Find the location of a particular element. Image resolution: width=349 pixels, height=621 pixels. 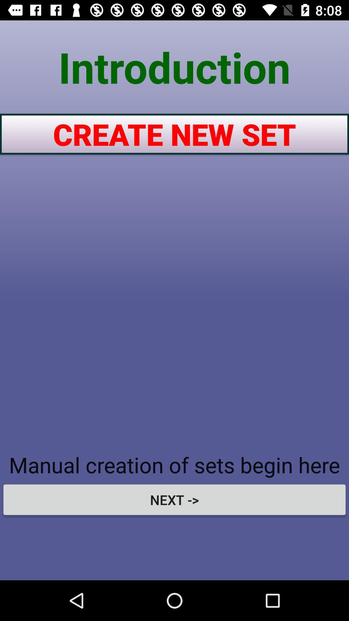

click icon above manual creation of item is located at coordinates (174, 134).